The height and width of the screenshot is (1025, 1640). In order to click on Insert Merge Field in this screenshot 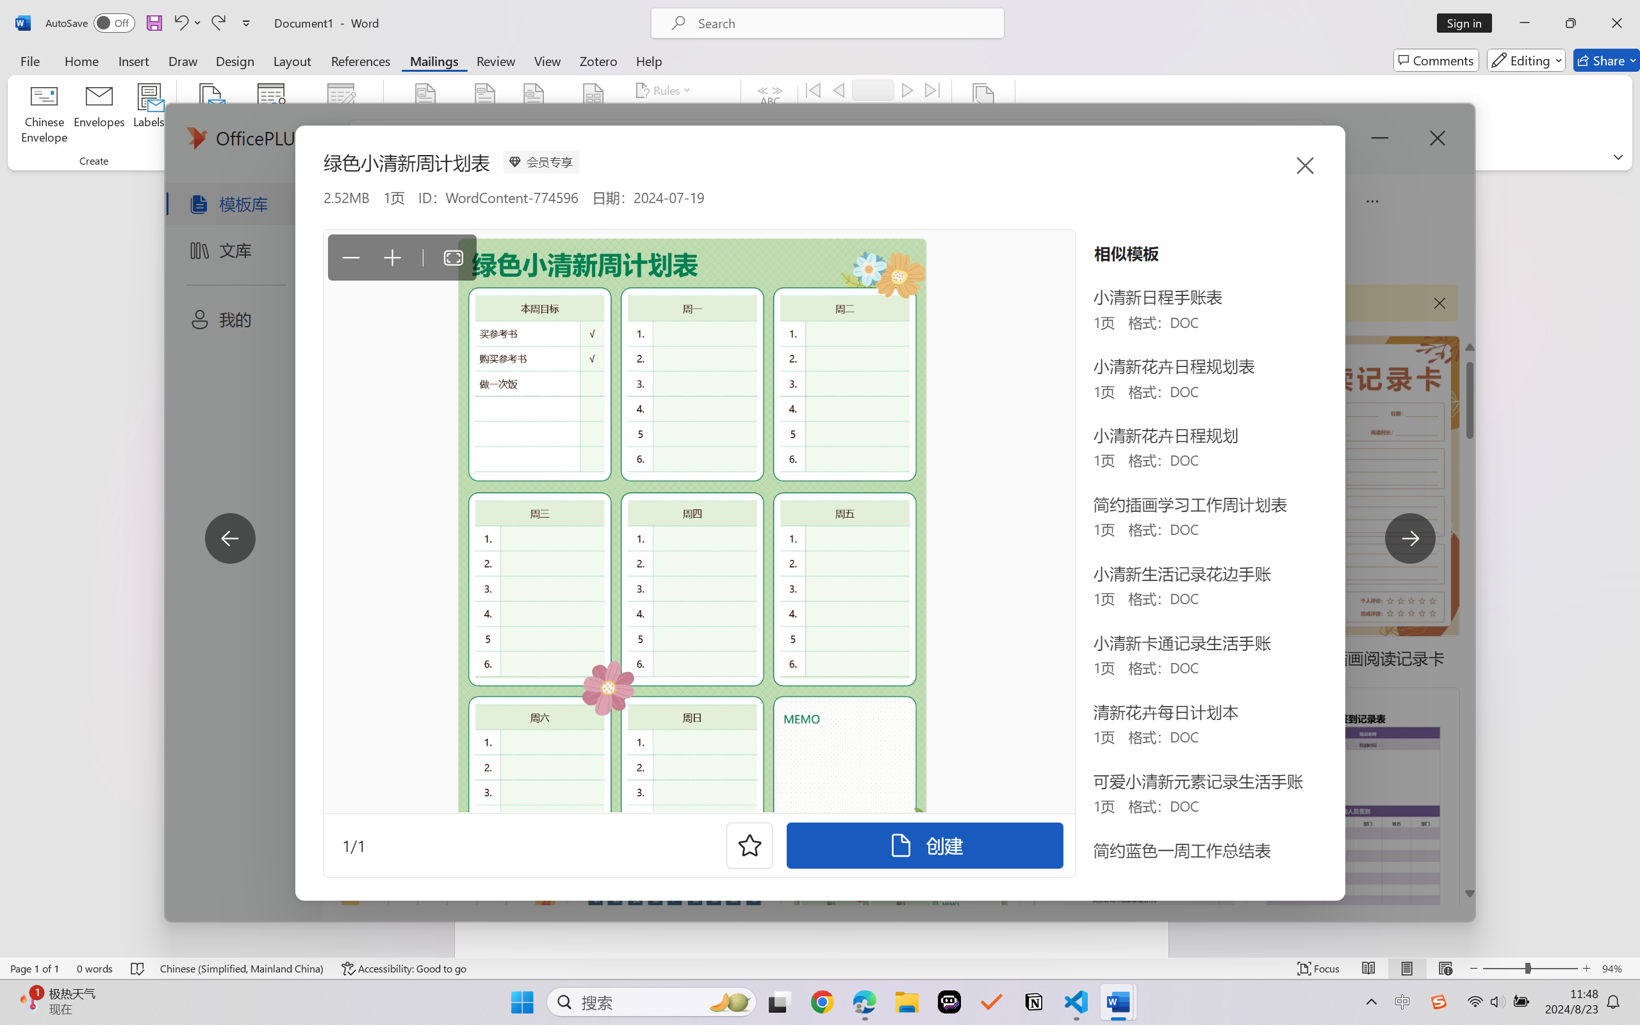, I will do `click(593, 97)`.